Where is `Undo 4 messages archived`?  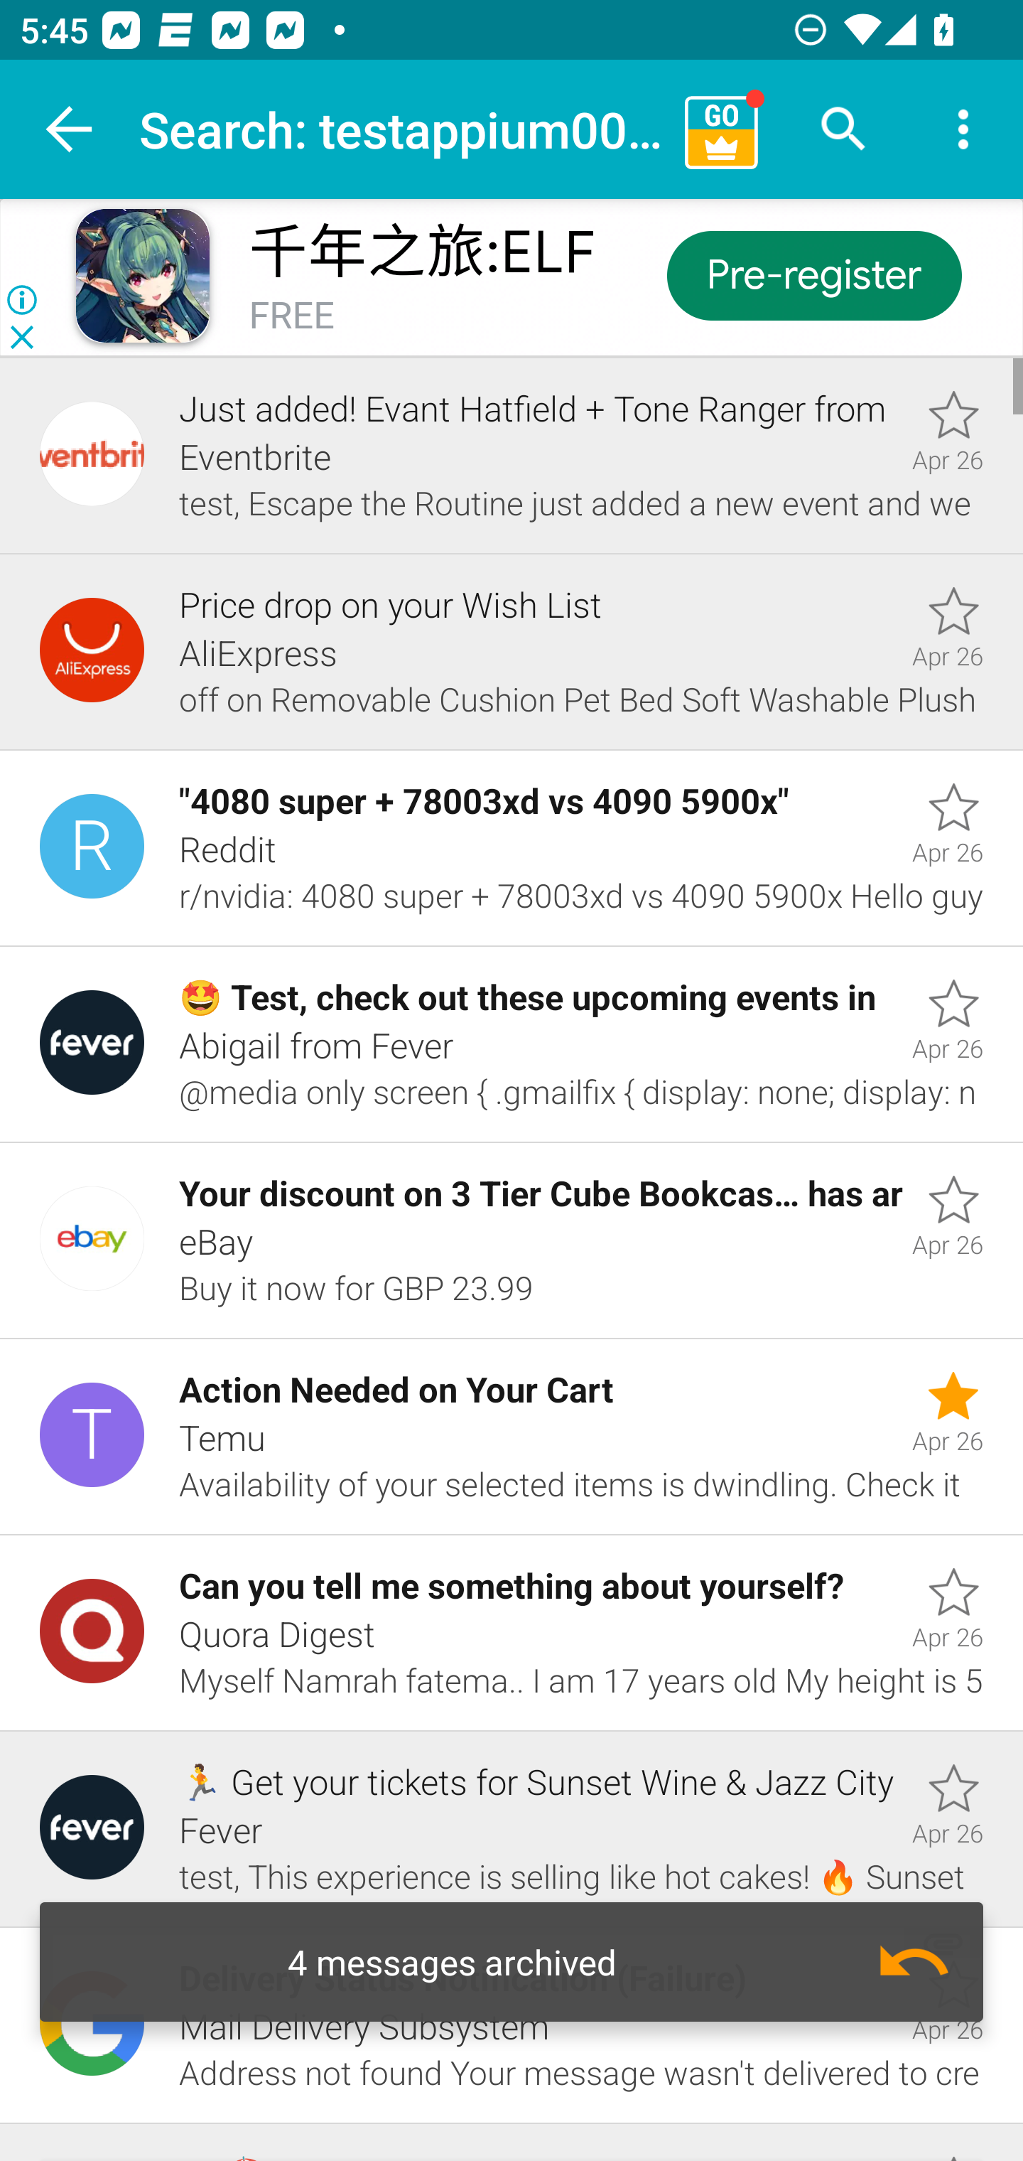 Undo 4 messages archived is located at coordinates (511, 1962).